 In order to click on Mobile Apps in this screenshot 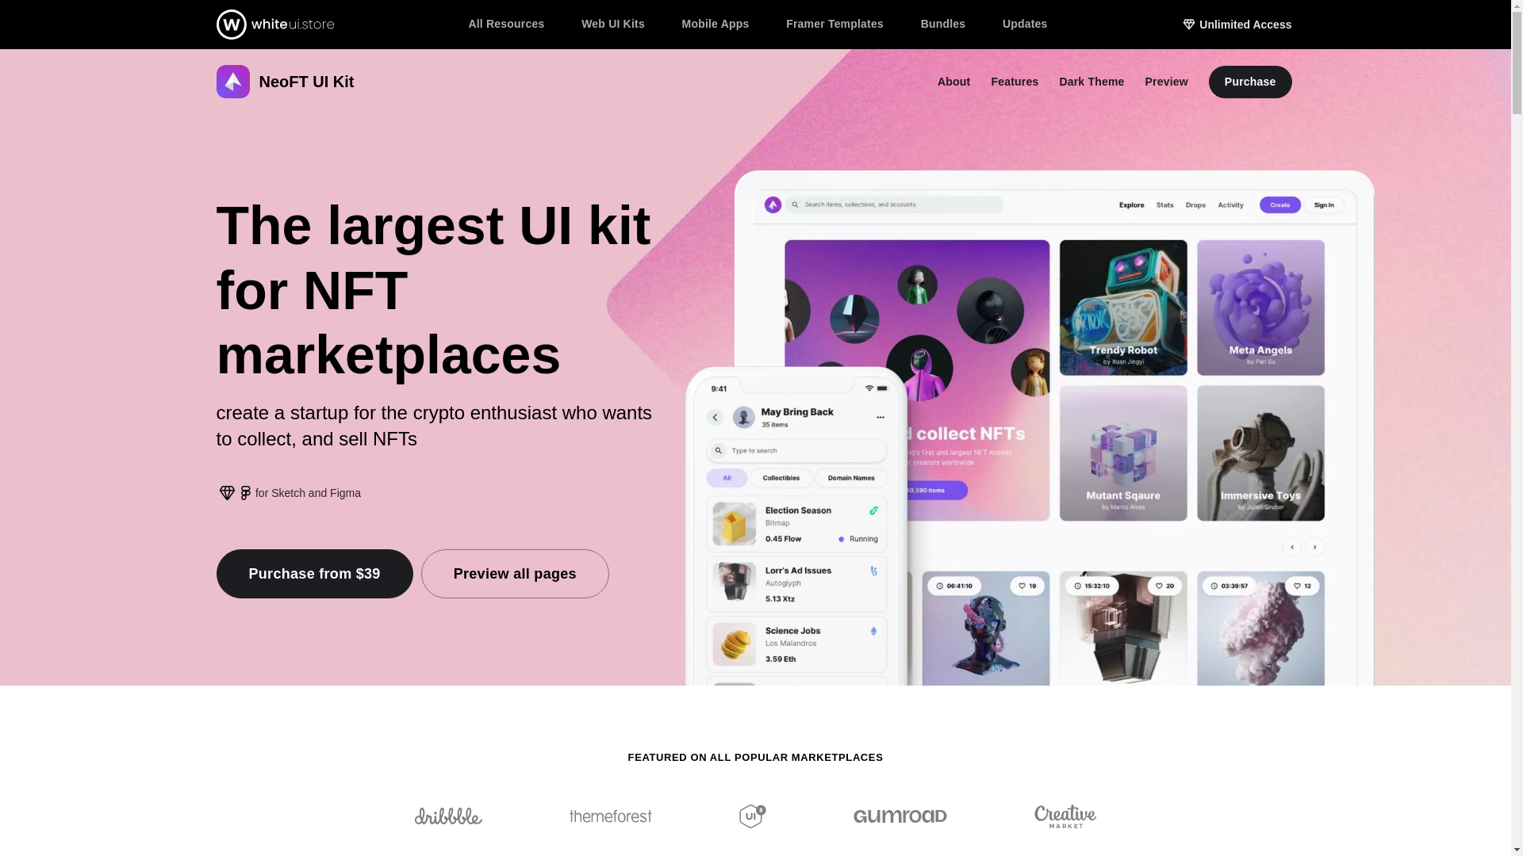, I will do `click(716, 23)`.